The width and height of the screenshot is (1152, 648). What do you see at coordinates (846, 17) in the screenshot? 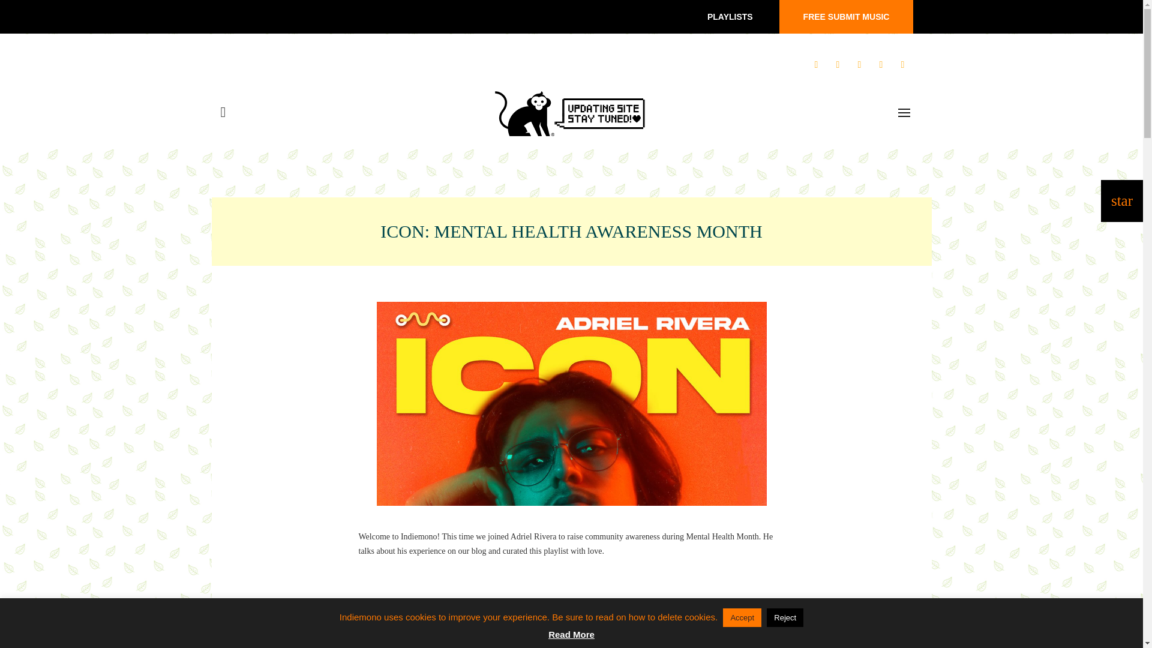
I see `FREE SUBMIT MUSIC` at bounding box center [846, 17].